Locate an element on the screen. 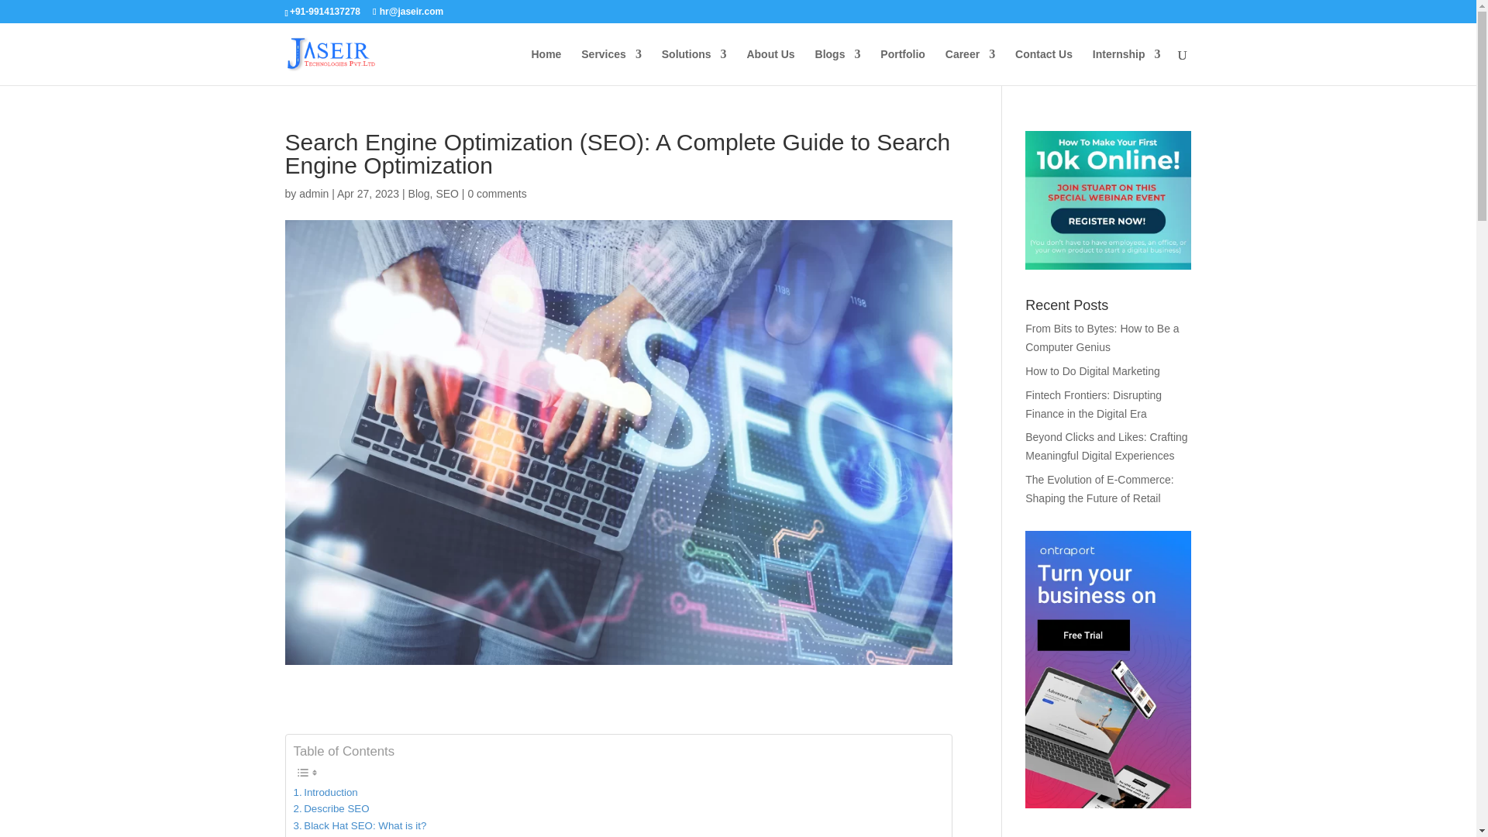 This screenshot has width=1488, height=837. SEO is located at coordinates (446, 194).